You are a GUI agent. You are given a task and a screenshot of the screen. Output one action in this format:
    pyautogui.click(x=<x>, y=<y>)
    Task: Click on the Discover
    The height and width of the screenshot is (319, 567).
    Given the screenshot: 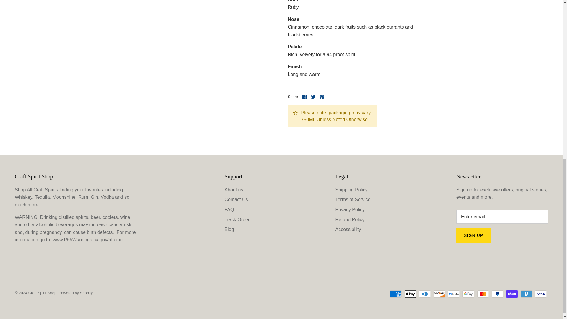 What is the action you would take?
    pyautogui.click(x=439, y=294)
    